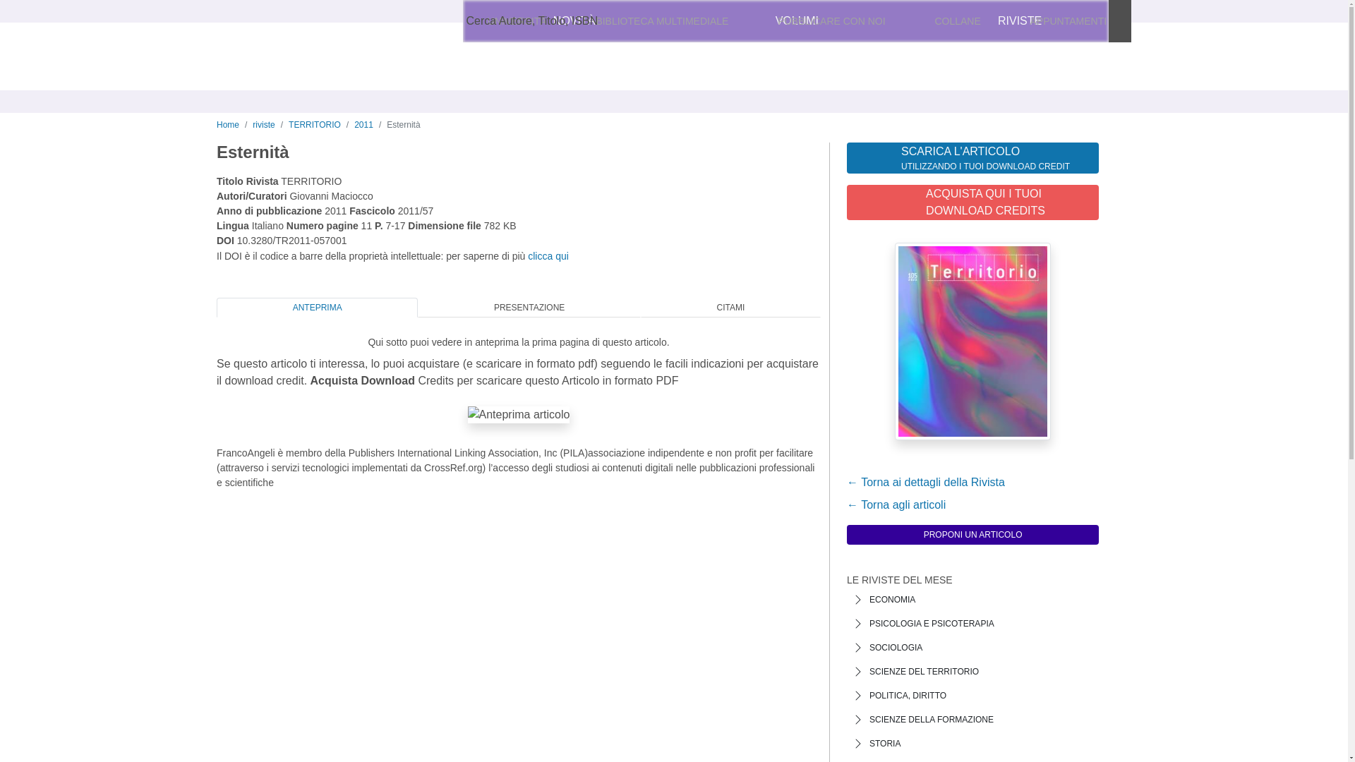 The height and width of the screenshot is (762, 1355). What do you see at coordinates (929, 21) in the screenshot?
I see `Accedi` at bounding box center [929, 21].